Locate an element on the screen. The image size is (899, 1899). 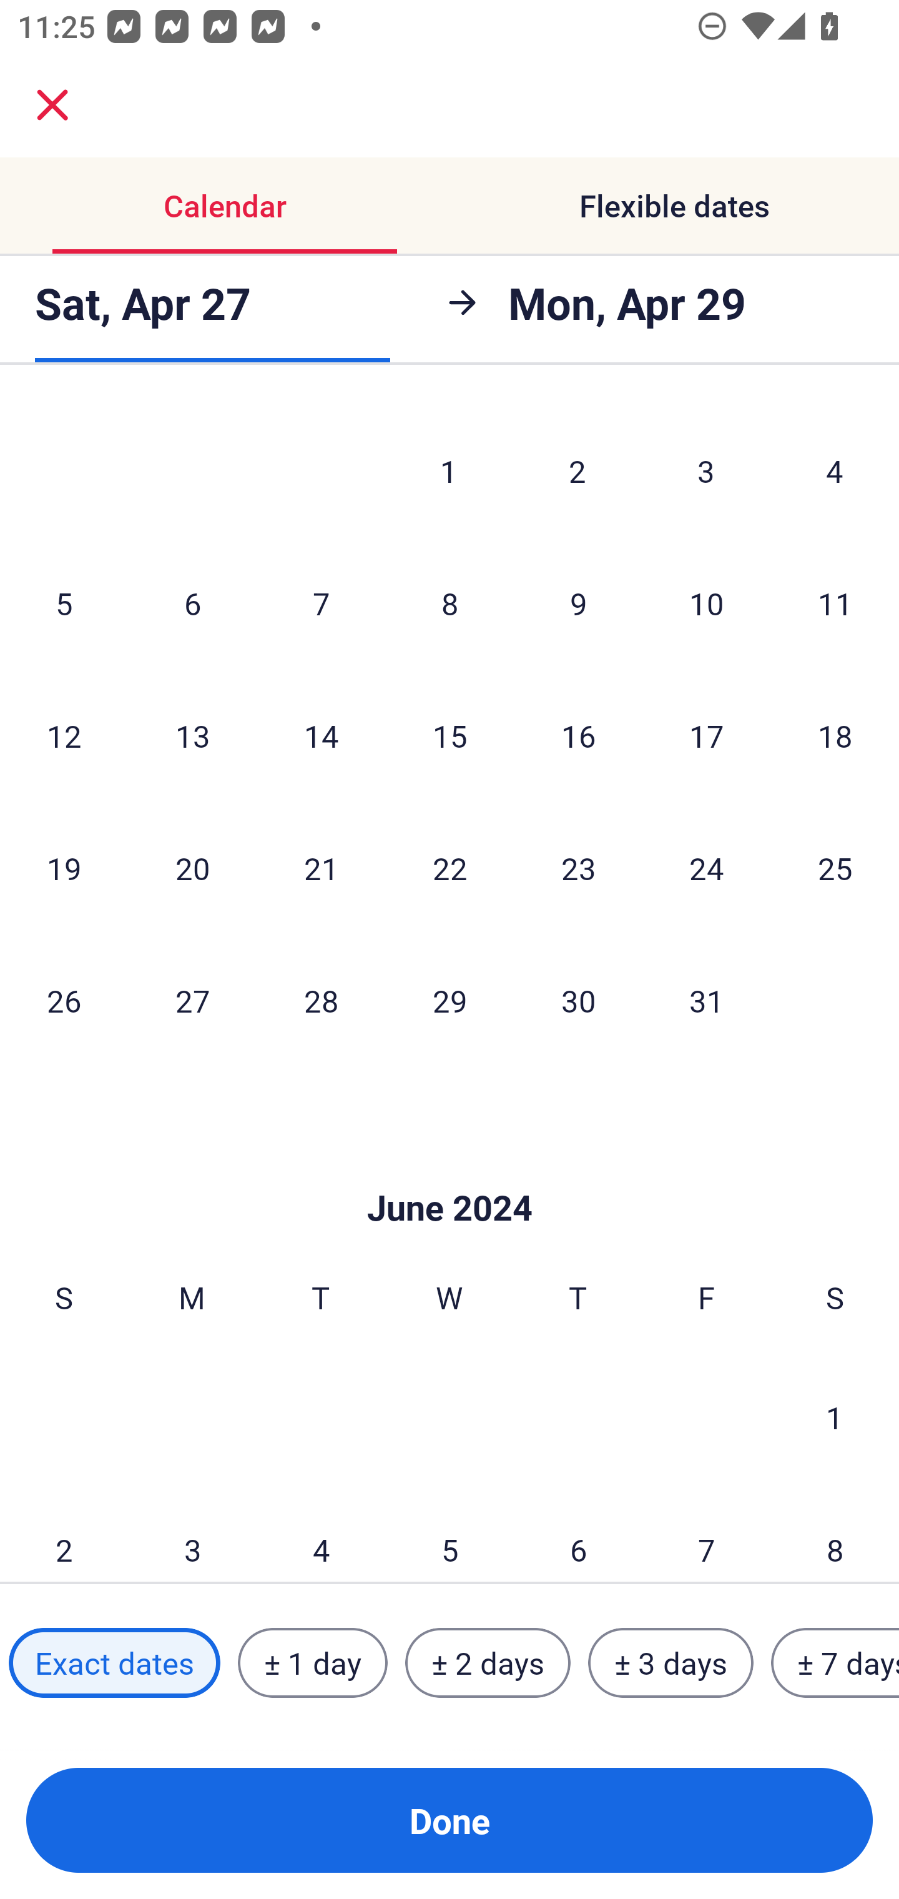
12 Sunday, May 12, 2024 is located at coordinates (64, 736).